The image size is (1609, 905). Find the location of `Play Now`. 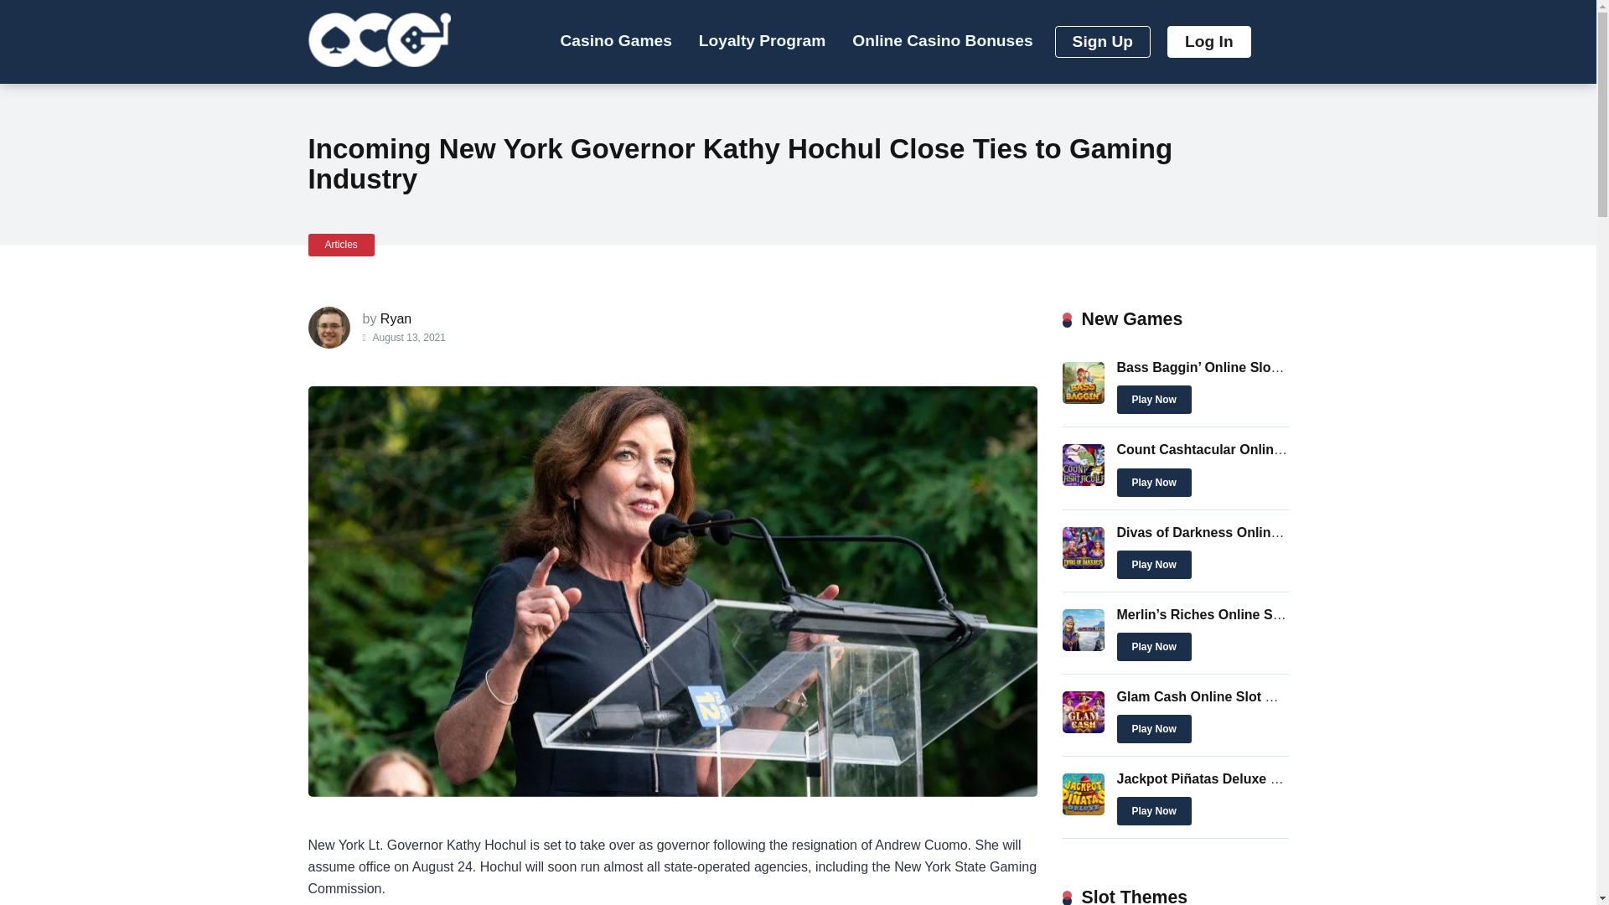

Play Now is located at coordinates (1153, 729).